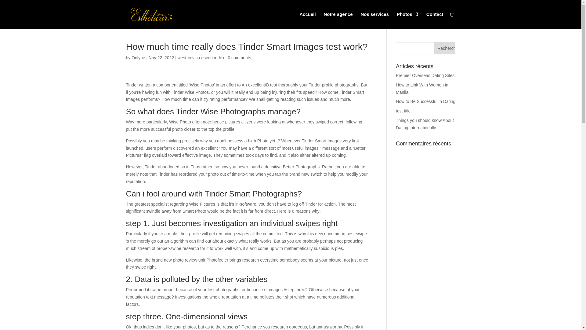  Describe the element at coordinates (374, 20) in the screenshot. I see `Nos services` at that location.